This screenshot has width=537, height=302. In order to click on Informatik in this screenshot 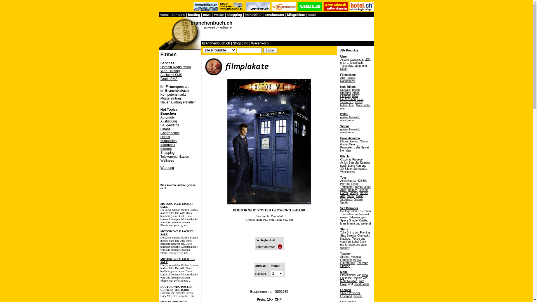, I will do `click(168, 145)`.